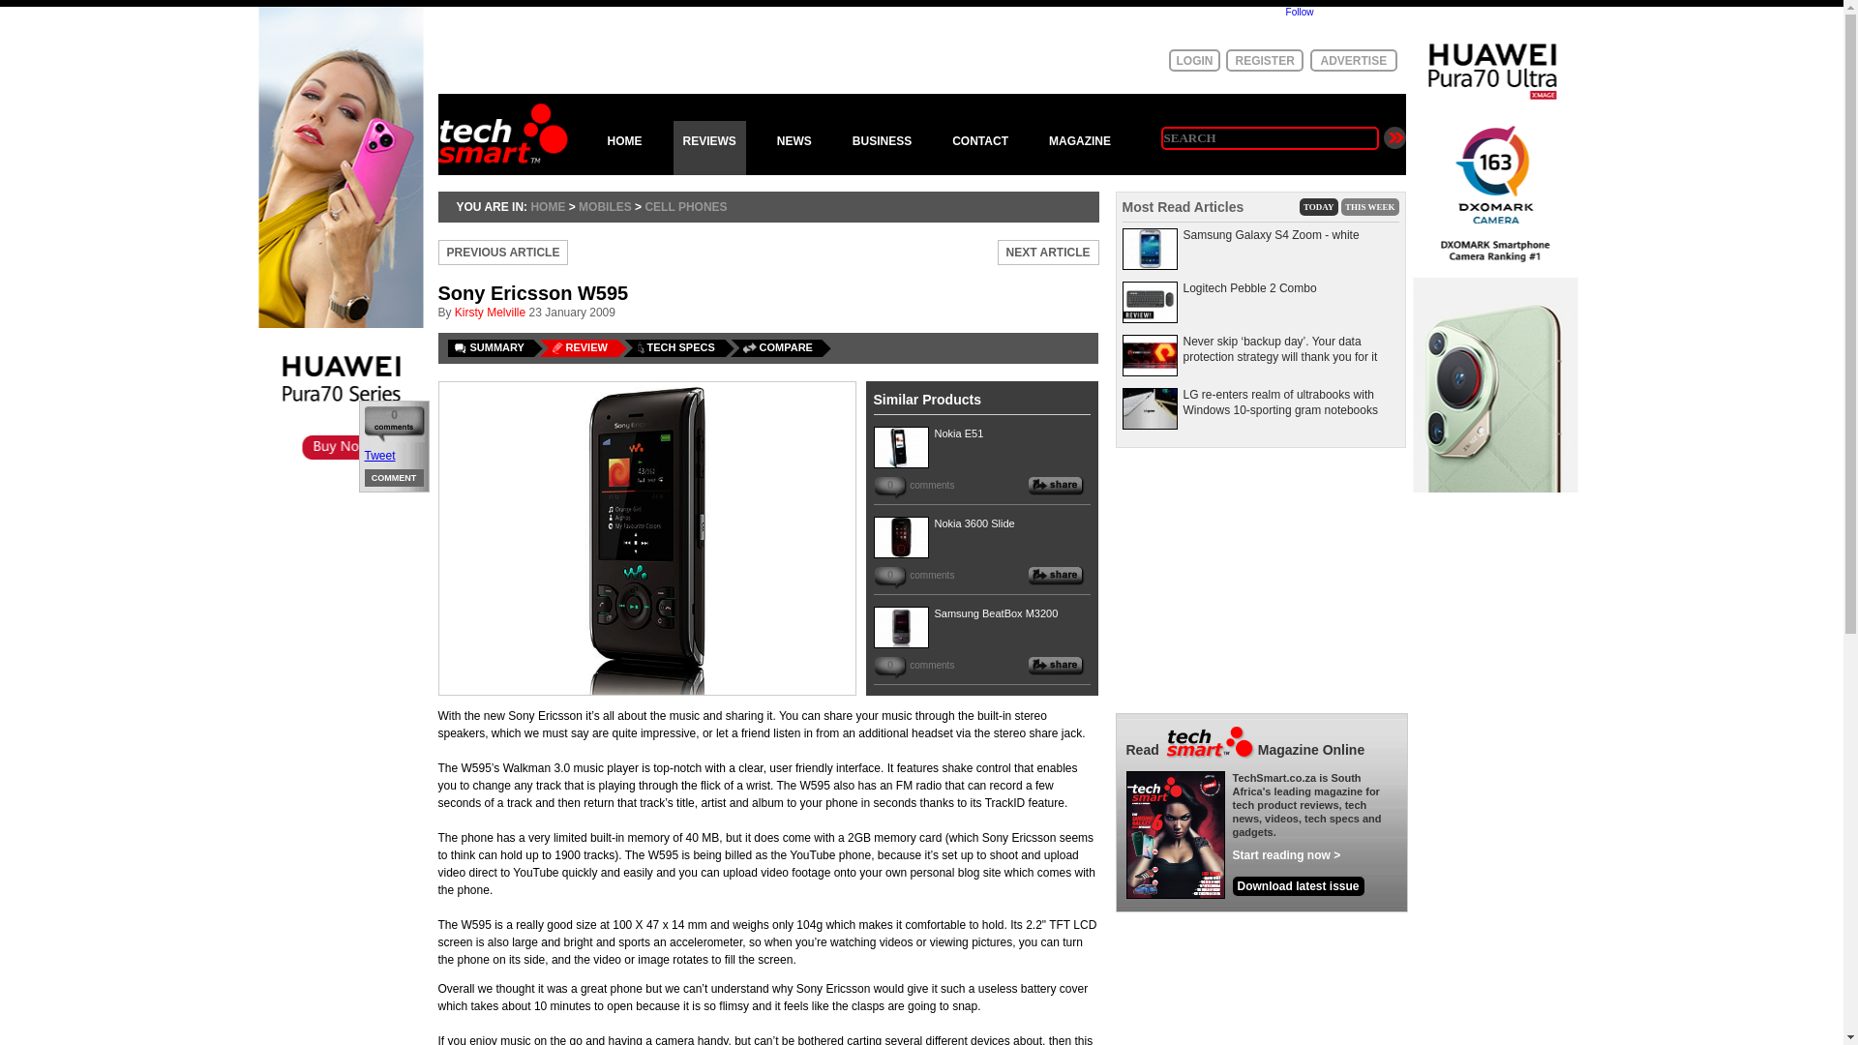 The width and height of the screenshot is (1858, 1045). Describe the element at coordinates (1270, 137) in the screenshot. I see `SEARCH` at that location.